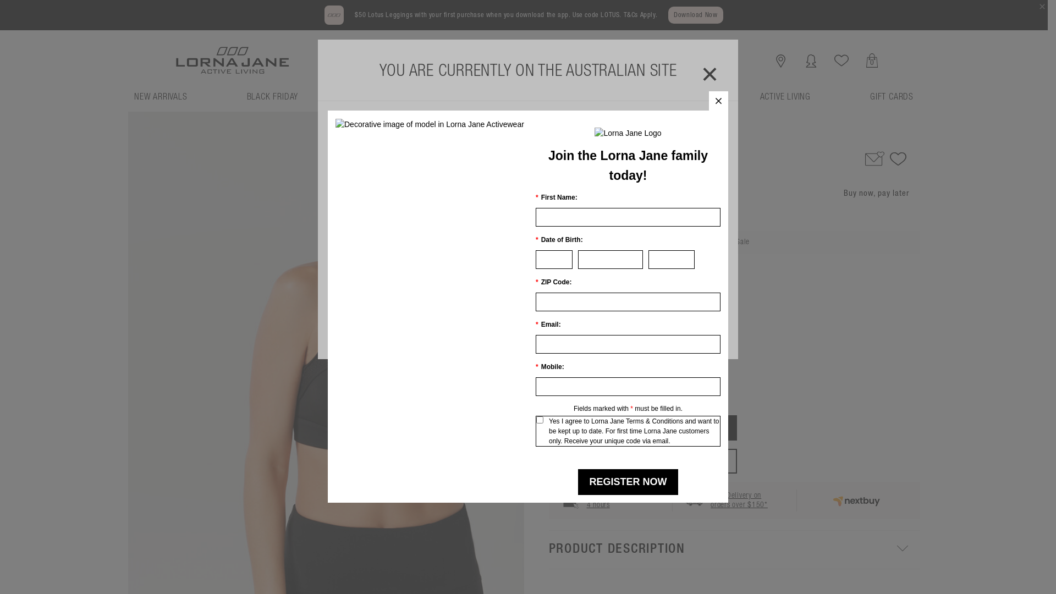  What do you see at coordinates (430, 124) in the screenshot?
I see `Shop Lotus Leggings` at bounding box center [430, 124].